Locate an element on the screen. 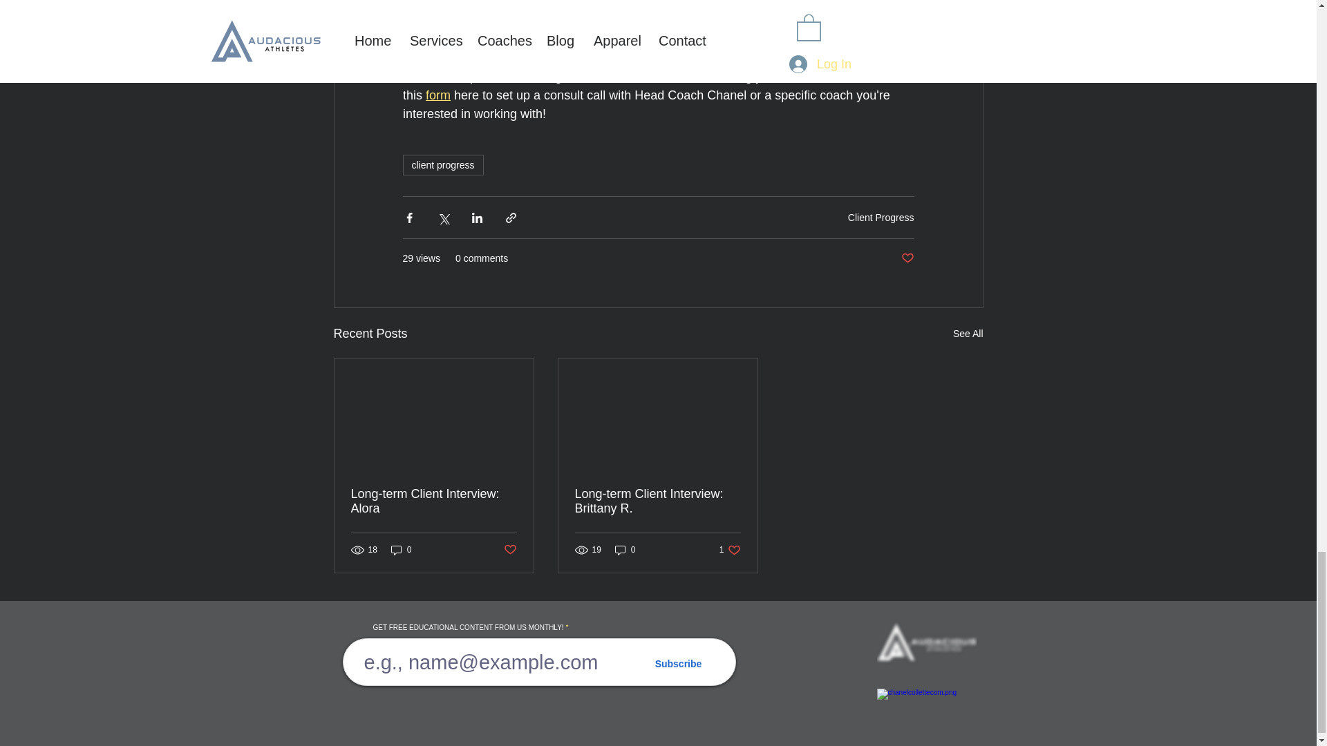 This screenshot has height=746, width=1327. See All is located at coordinates (968, 333).